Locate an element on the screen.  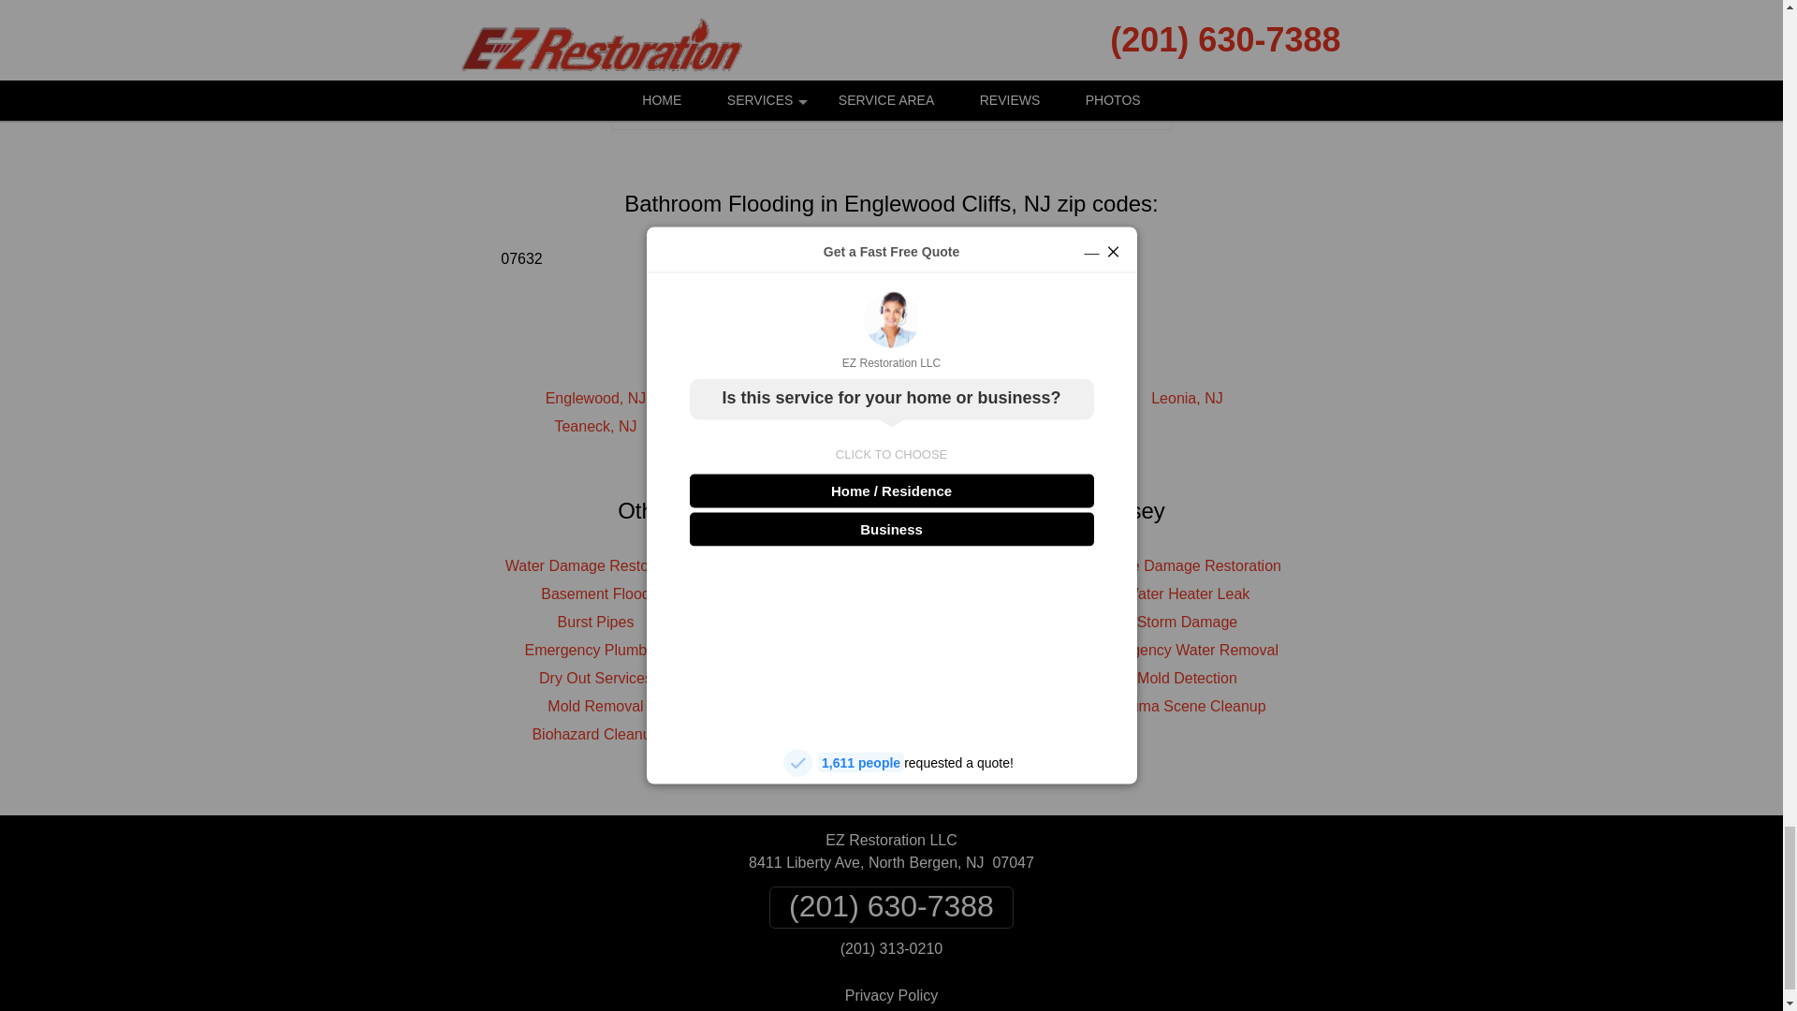
Leonia, NJ is located at coordinates (1187, 398).